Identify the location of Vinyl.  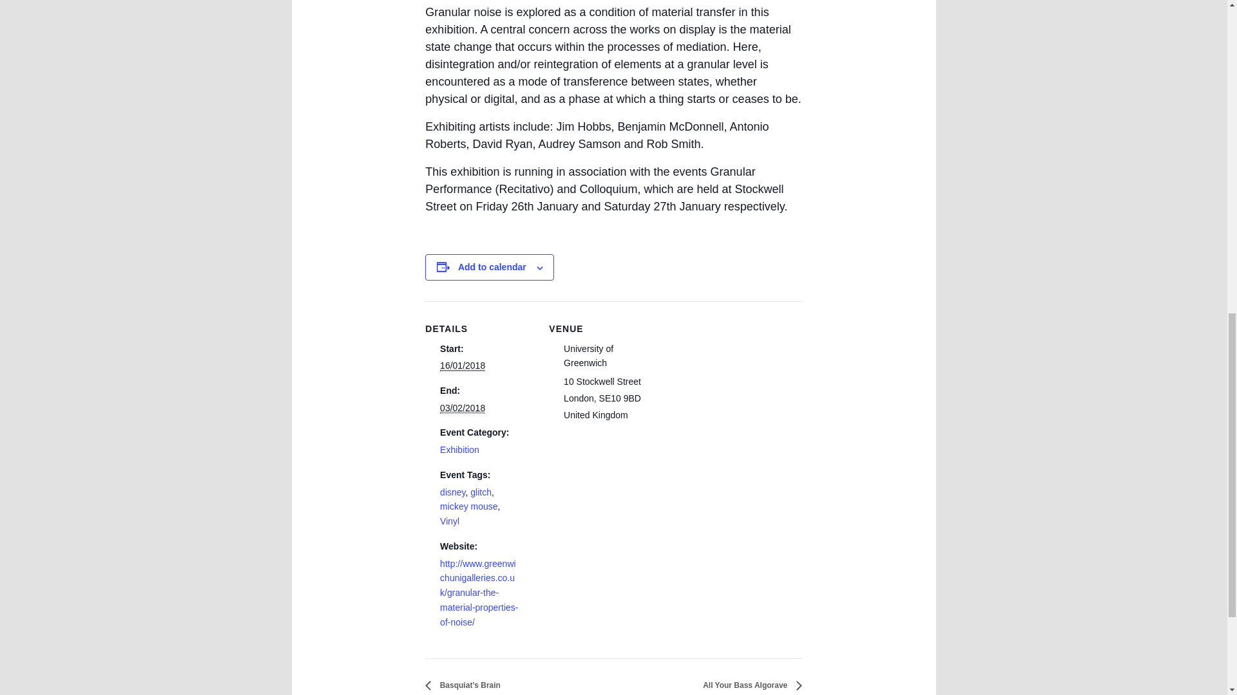
(450, 521).